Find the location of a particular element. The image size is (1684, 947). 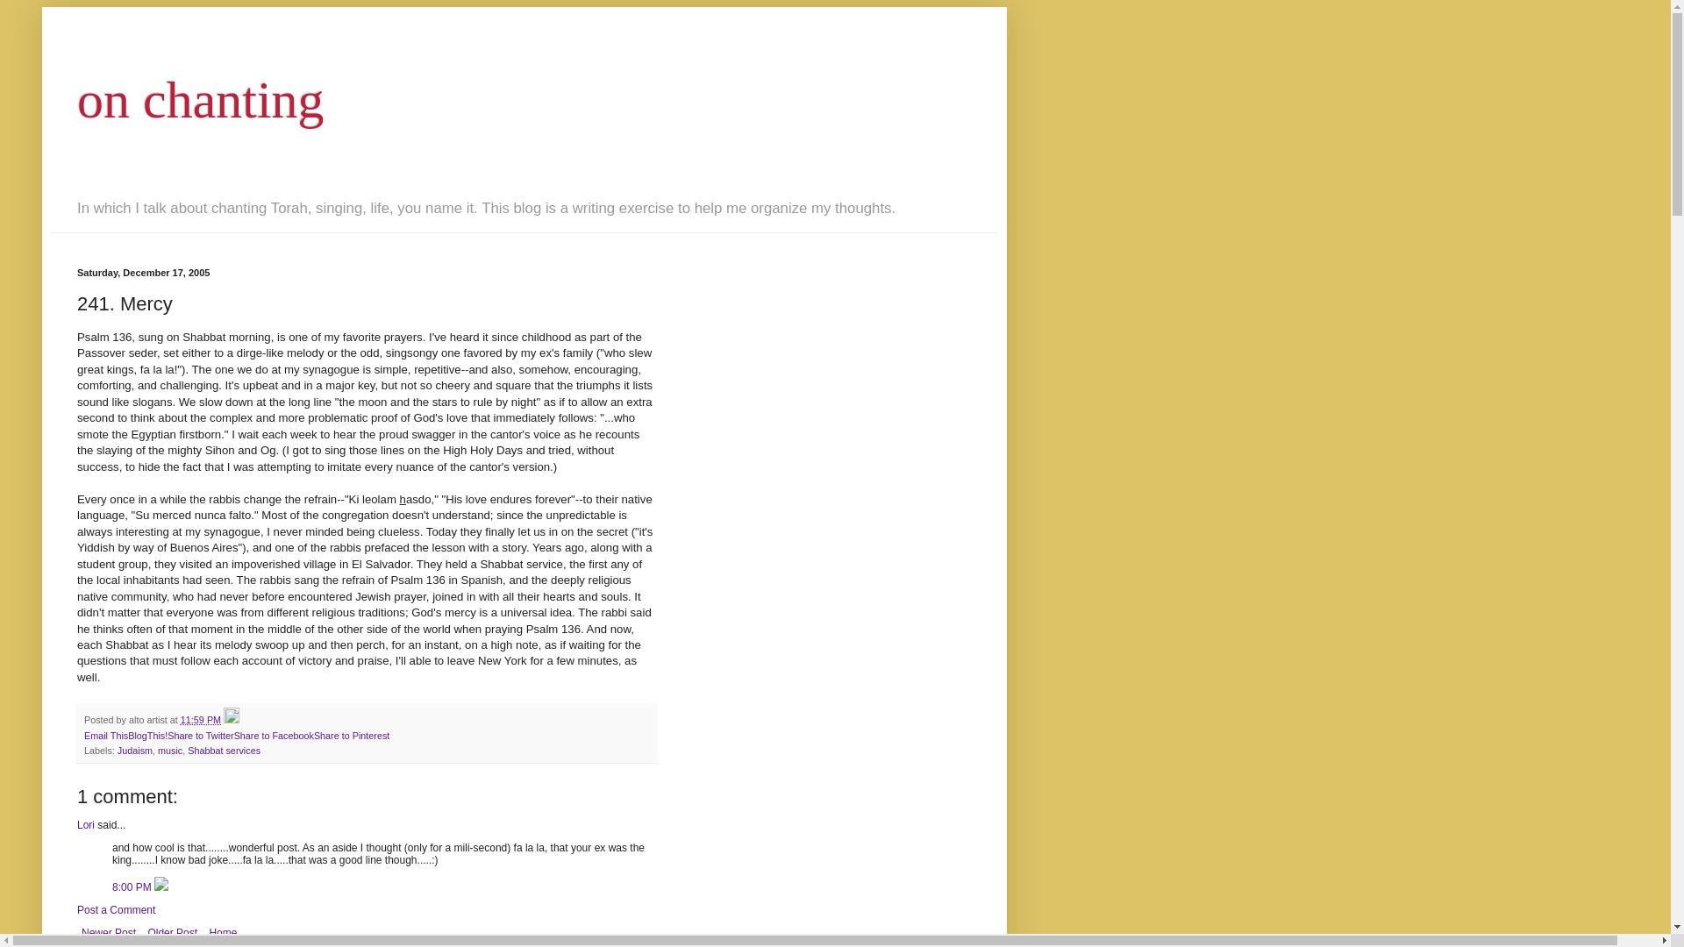

Share to Twitter is located at coordinates (200, 735).